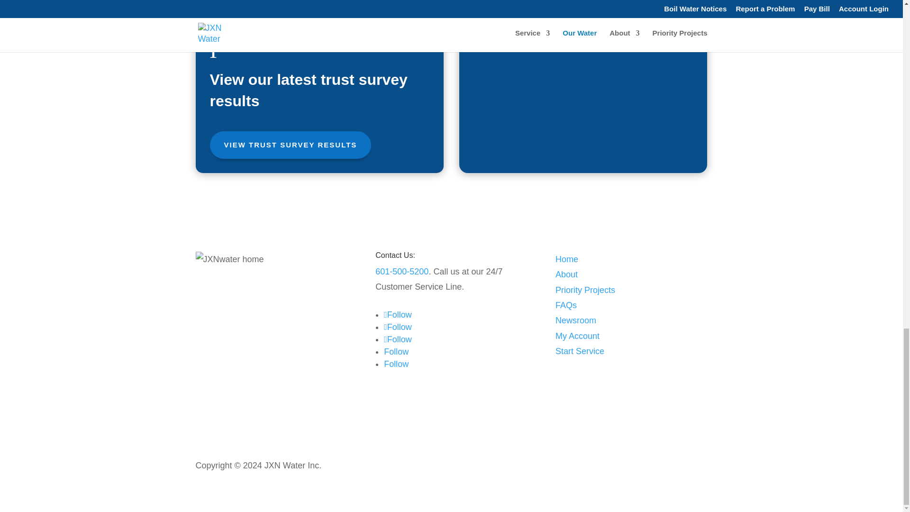 Image resolution: width=910 pixels, height=512 pixels. Describe the element at coordinates (398, 327) in the screenshot. I see `Follow on Facebook` at that location.